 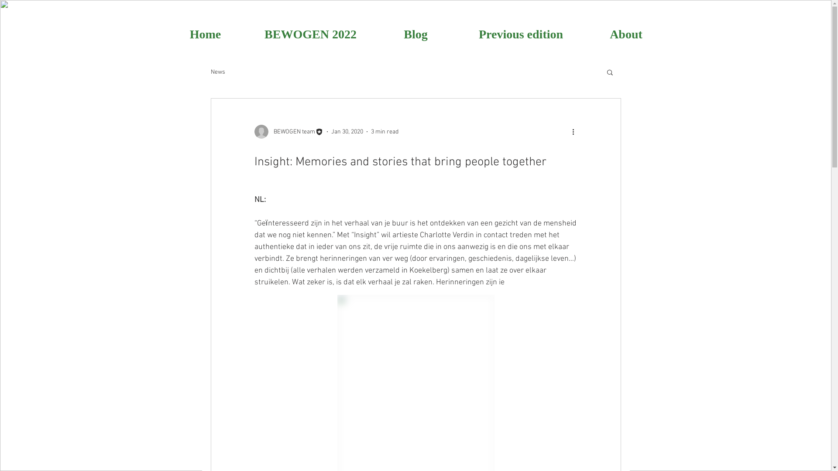 I want to click on Previous edition, so click(x=521, y=34).